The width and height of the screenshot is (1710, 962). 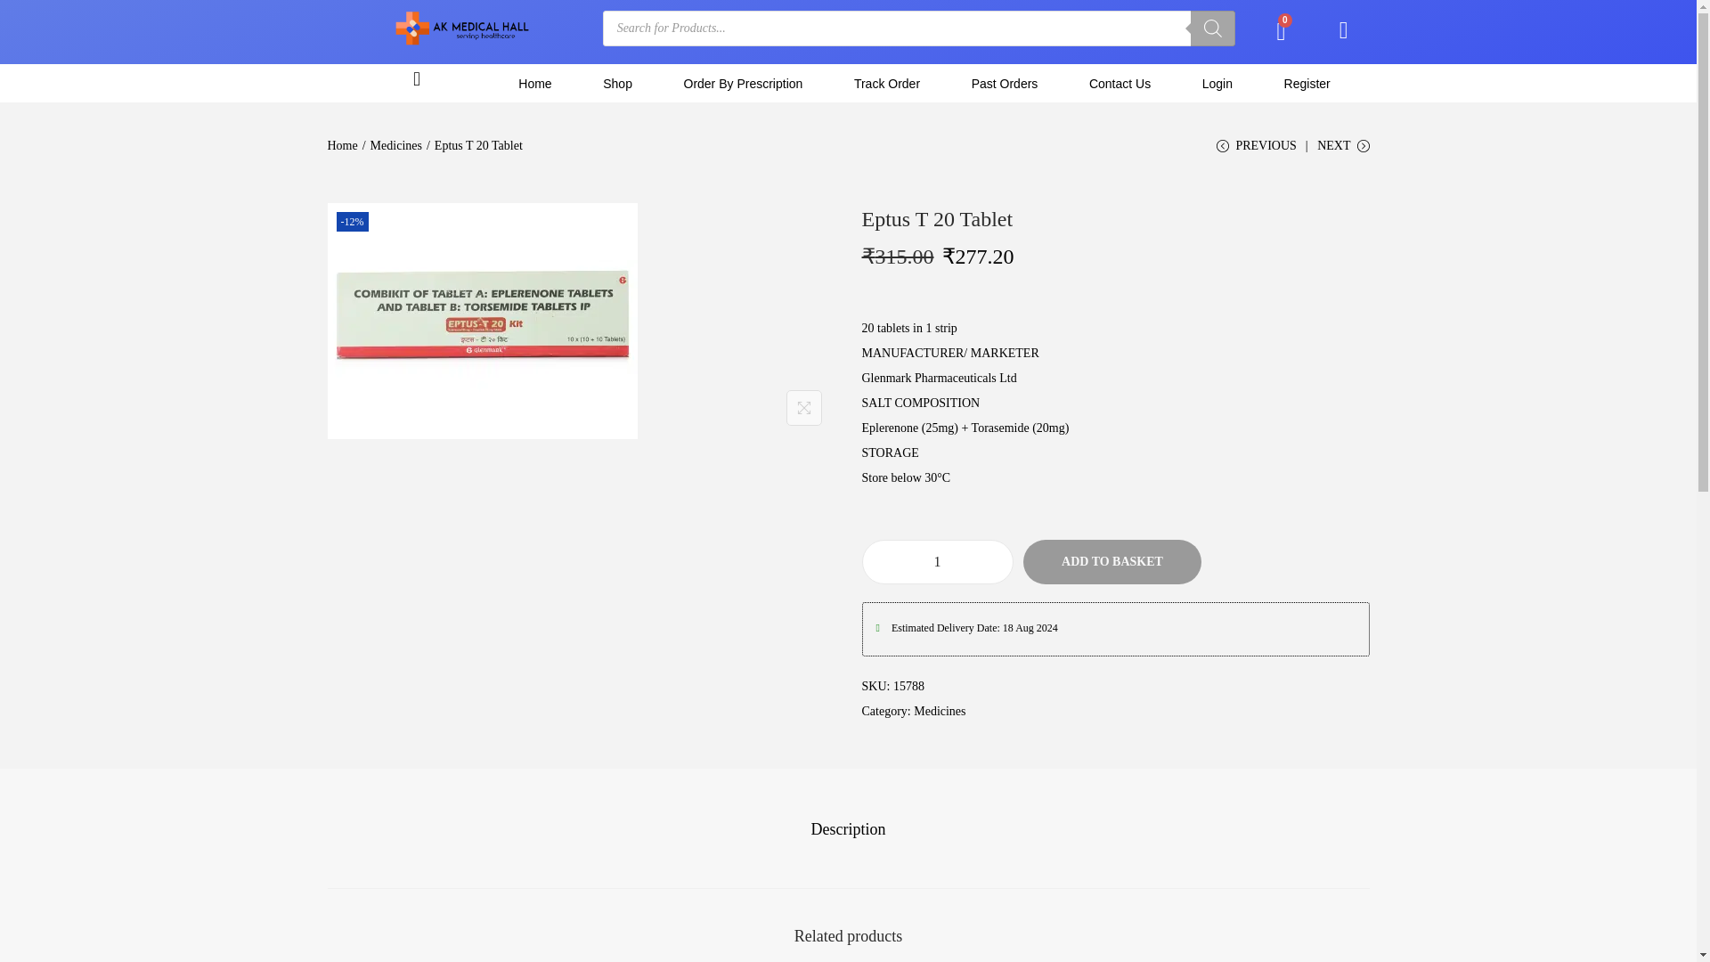 I want to click on Login, so click(x=1217, y=82).